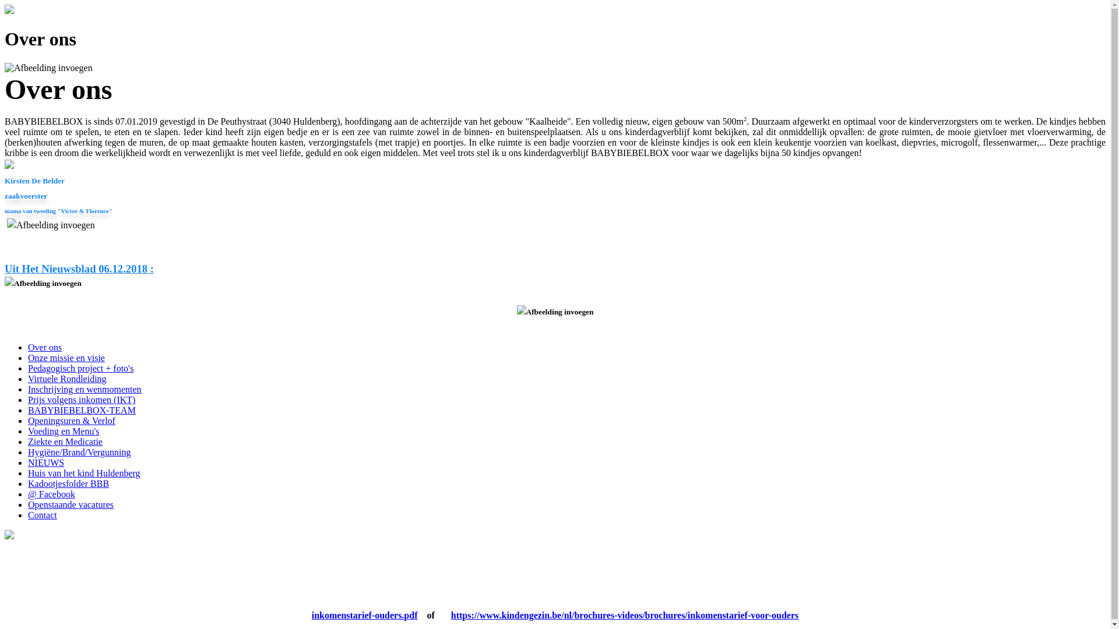  Describe the element at coordinates (46, 462) in the screenshot. I see `NIEUWS` at that location.